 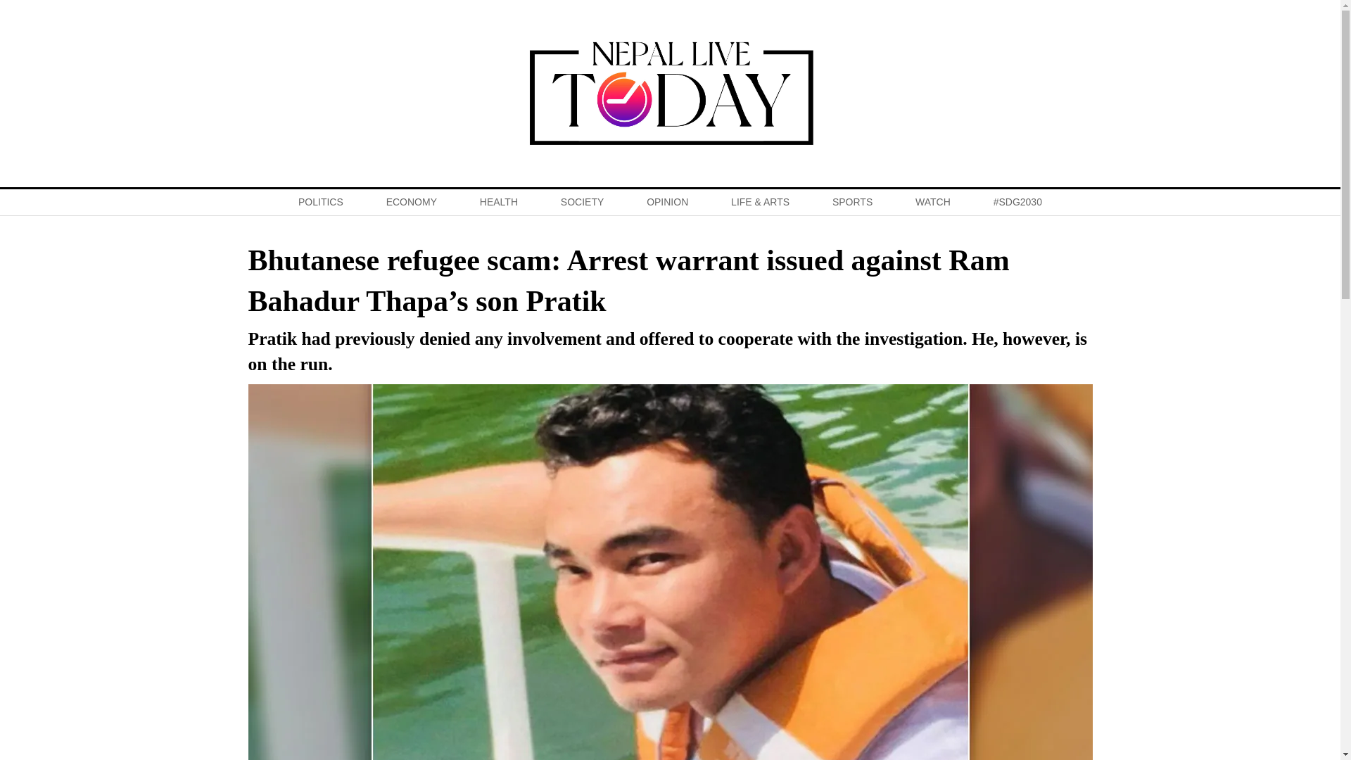 What do you see at coordinates (582, 201) in the screenshot?
I see `SOCIETY` at bounding box center [582, 201].